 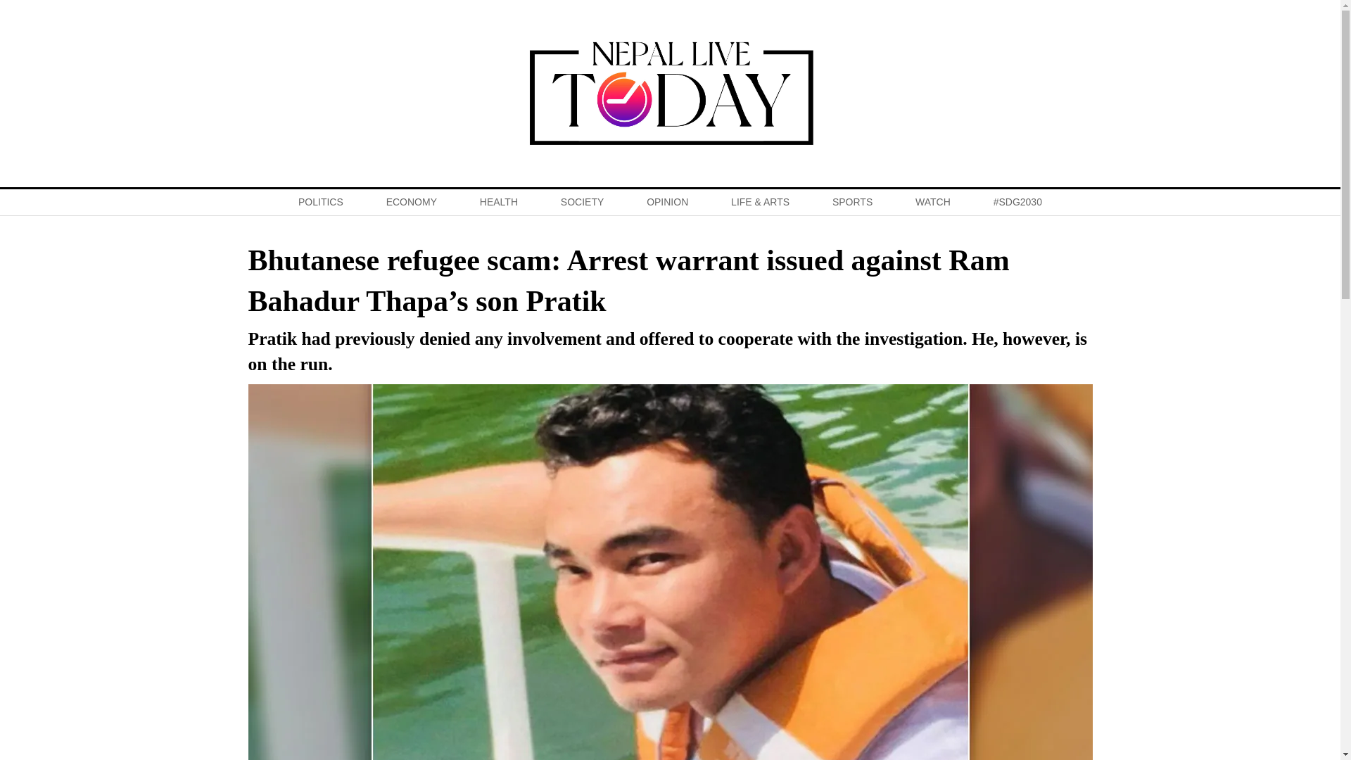 What do you see at coordinates (582, 201) in the screenshot?
I see `SOCIETY` at bounding box center [582, 201].